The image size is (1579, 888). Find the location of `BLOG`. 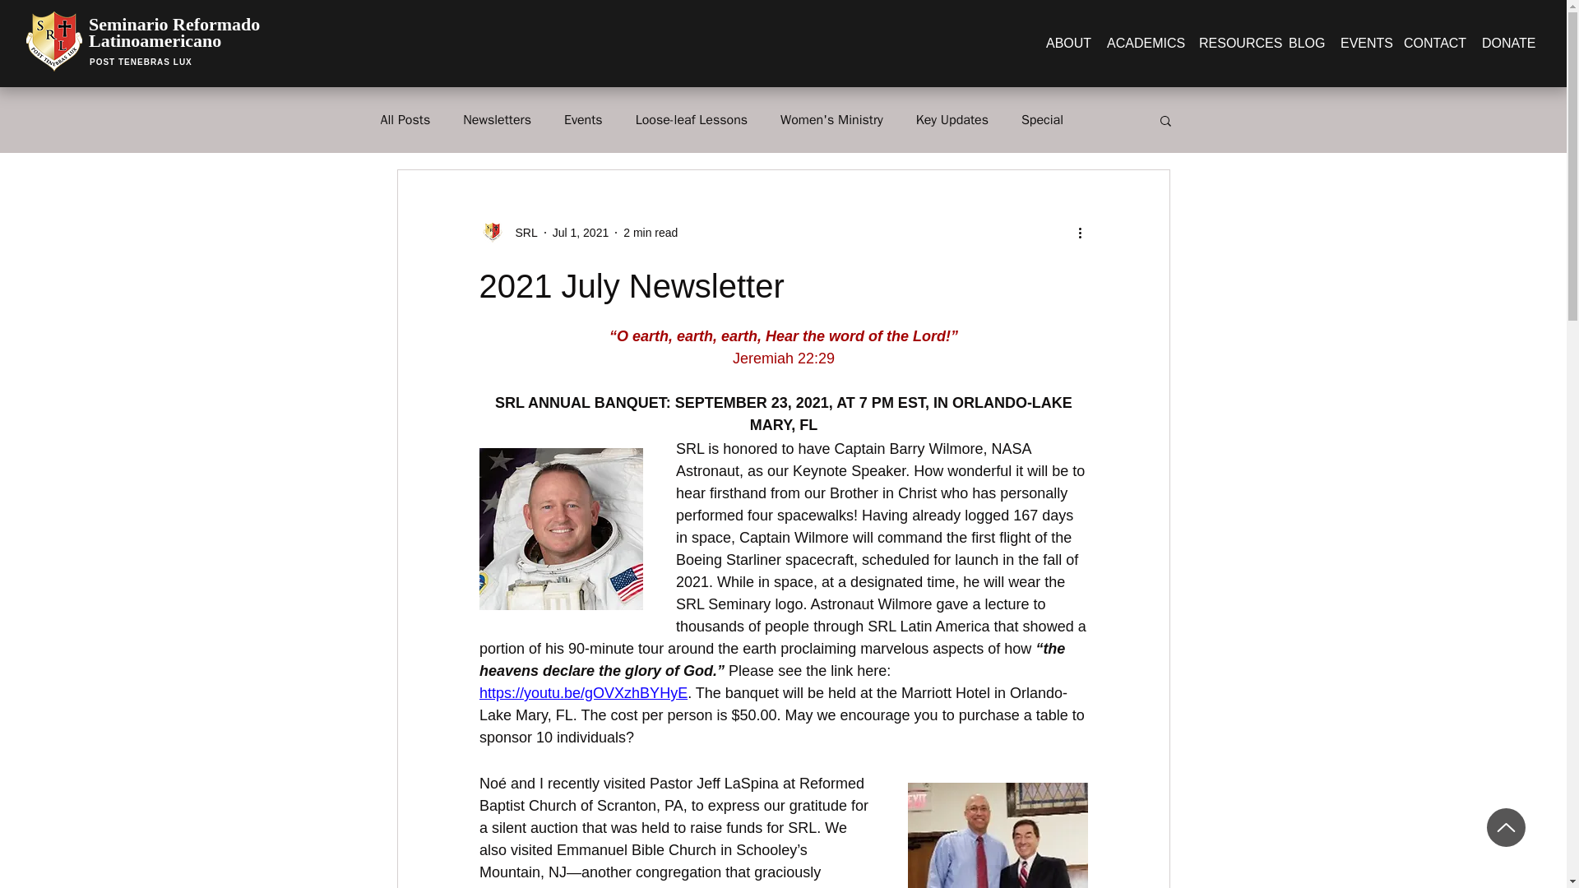

BLOG is located at coordinates (1306, 43).